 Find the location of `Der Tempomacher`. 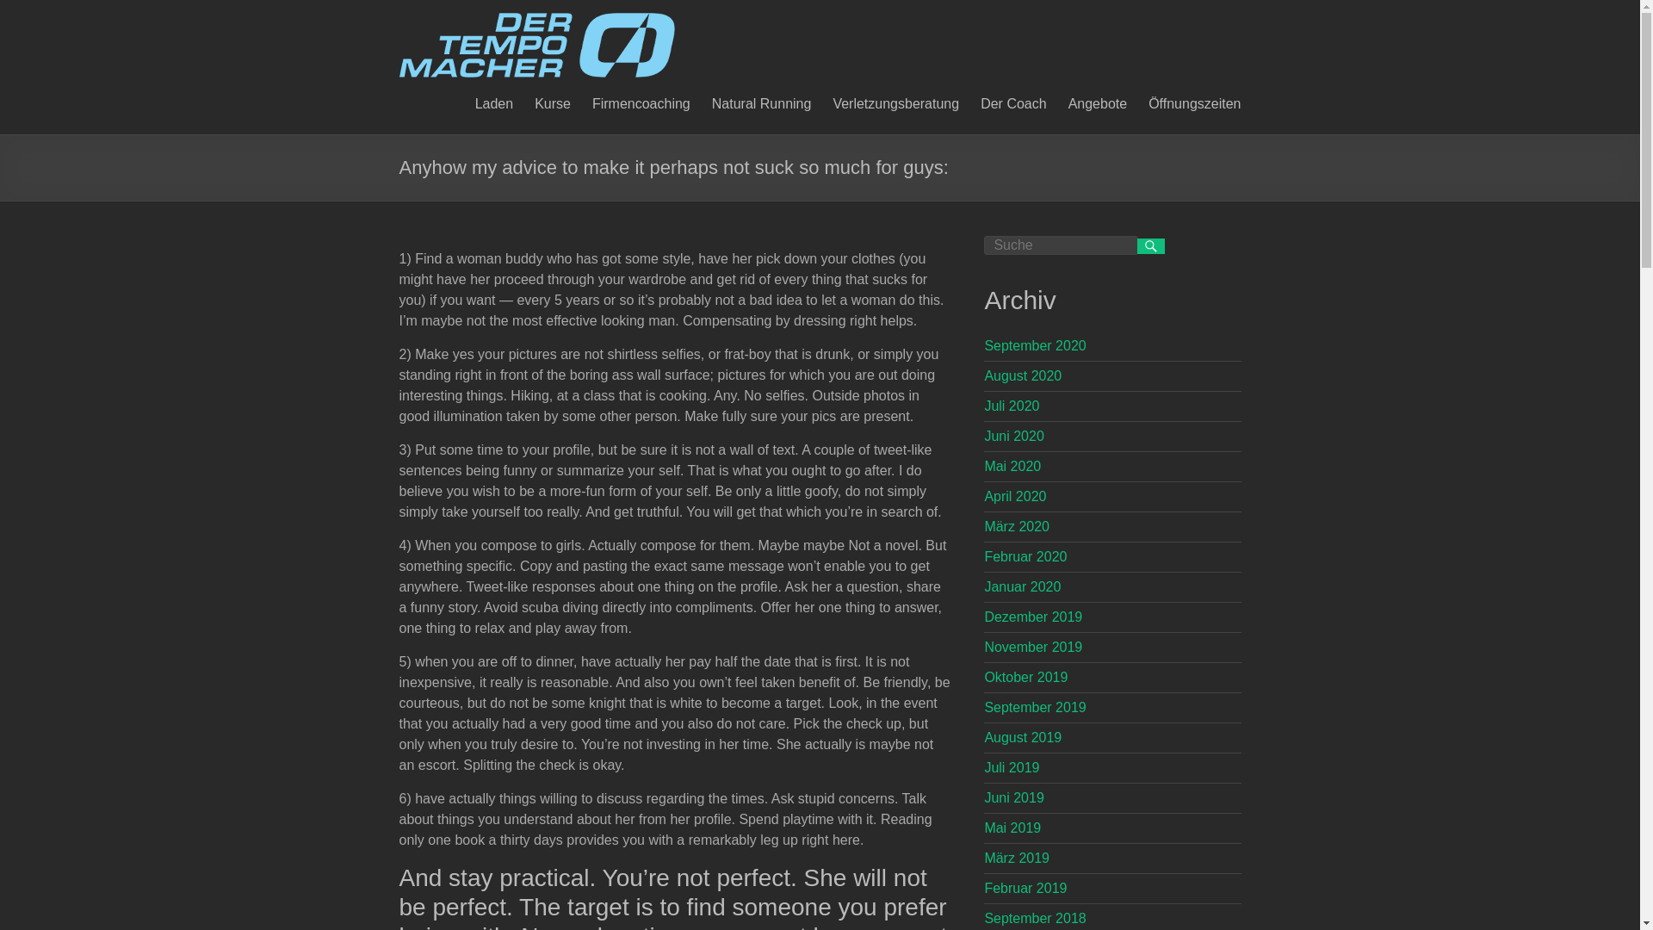

Der Tempomacher is located at coordinates (537, 21).